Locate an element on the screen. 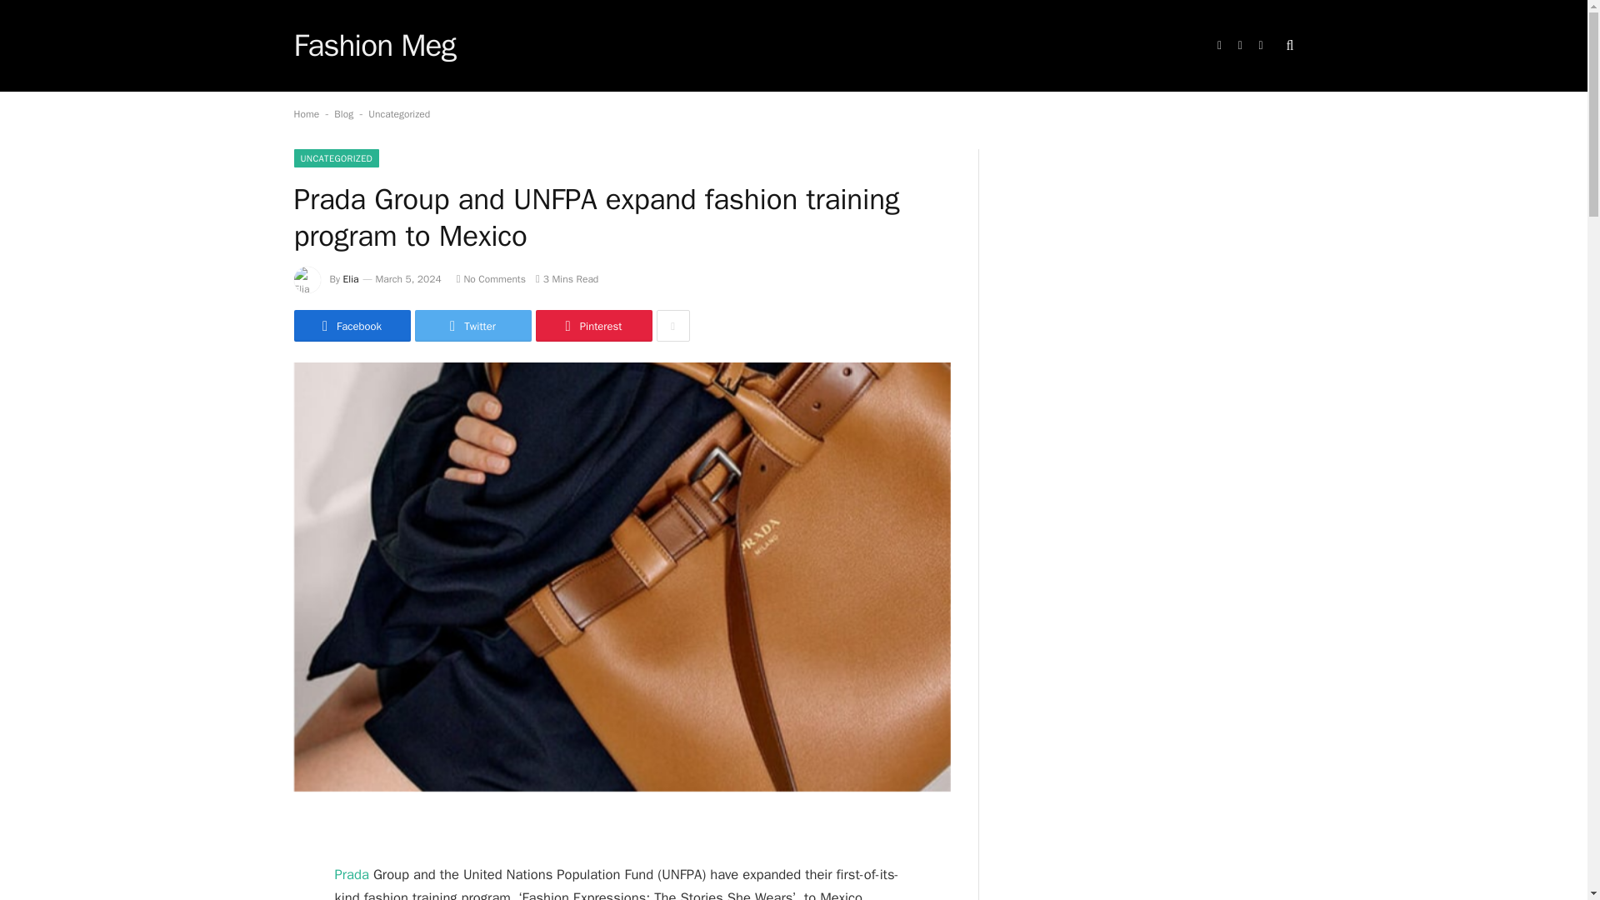 The image size is (1600, 900). Uncategorized is located at coordinates (398, 113).